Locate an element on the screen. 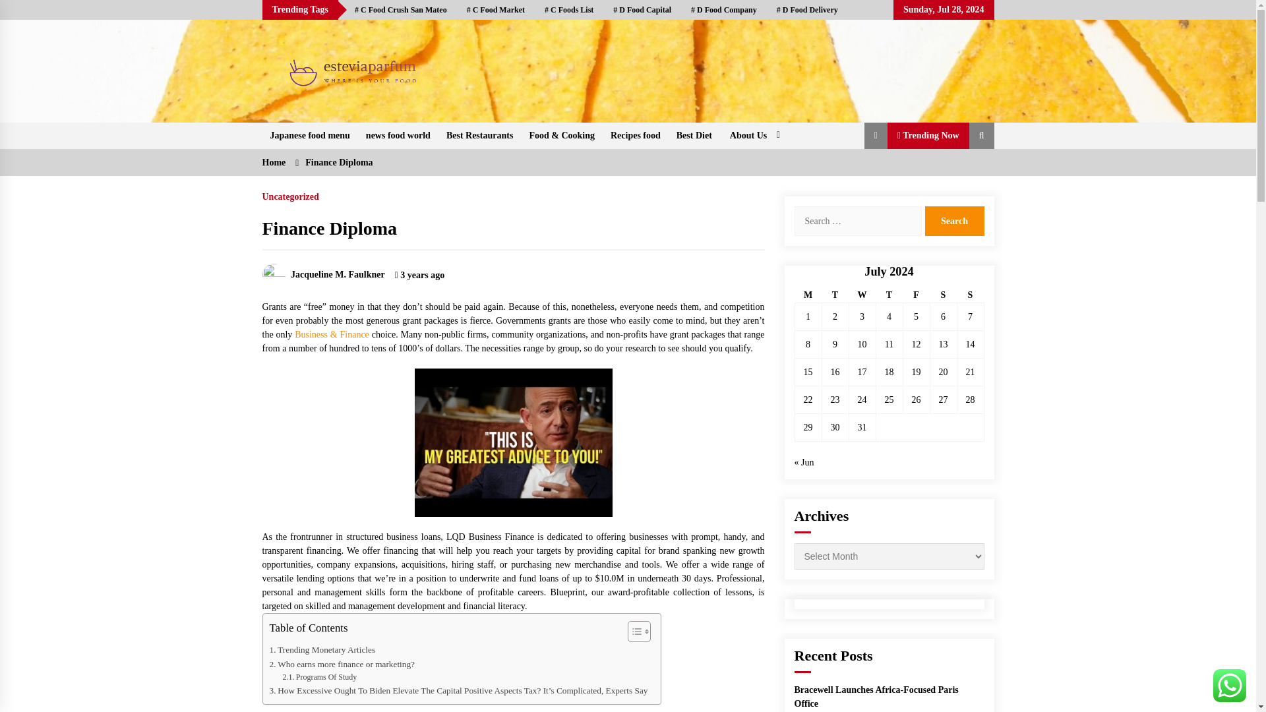  D Food Delivery is located at coordinates (807, 10).